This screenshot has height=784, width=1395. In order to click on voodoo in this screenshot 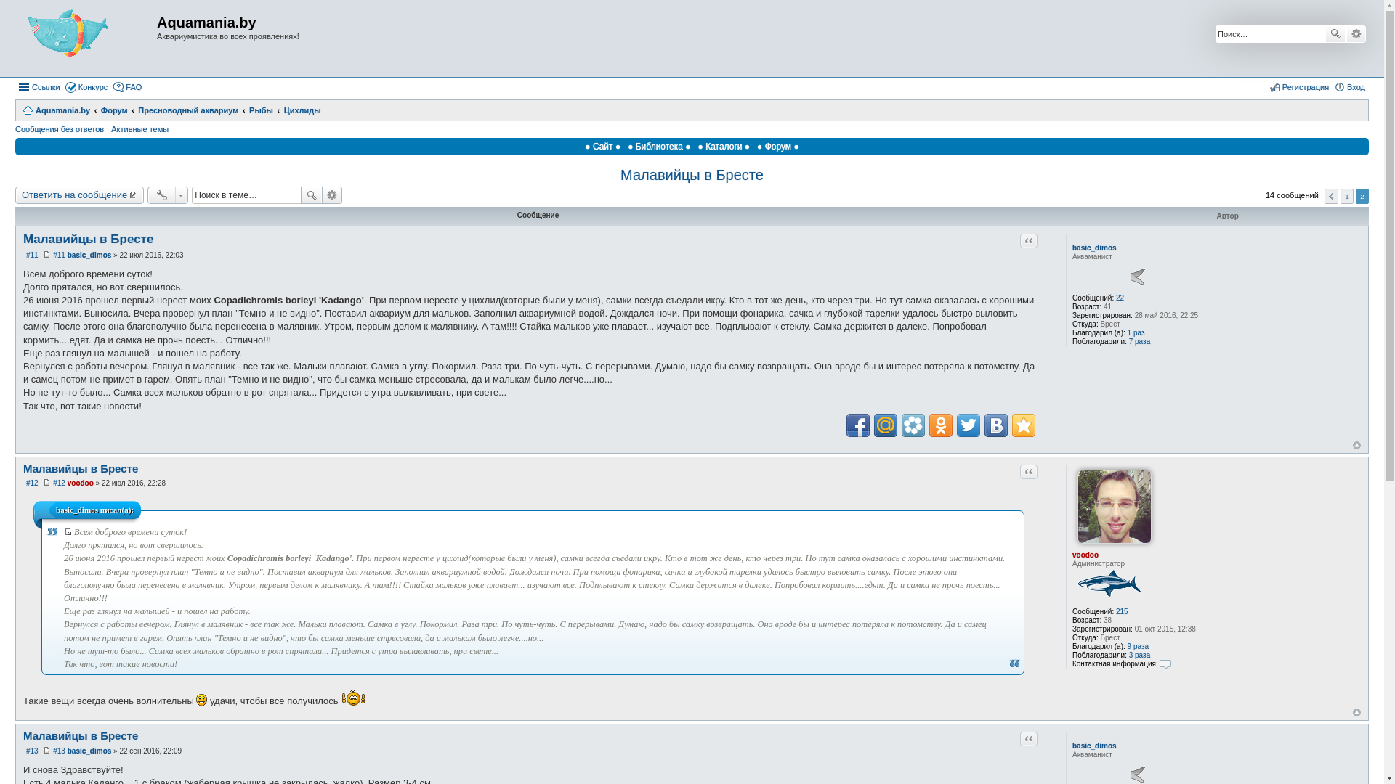, I will do `click(1085, 555)`.